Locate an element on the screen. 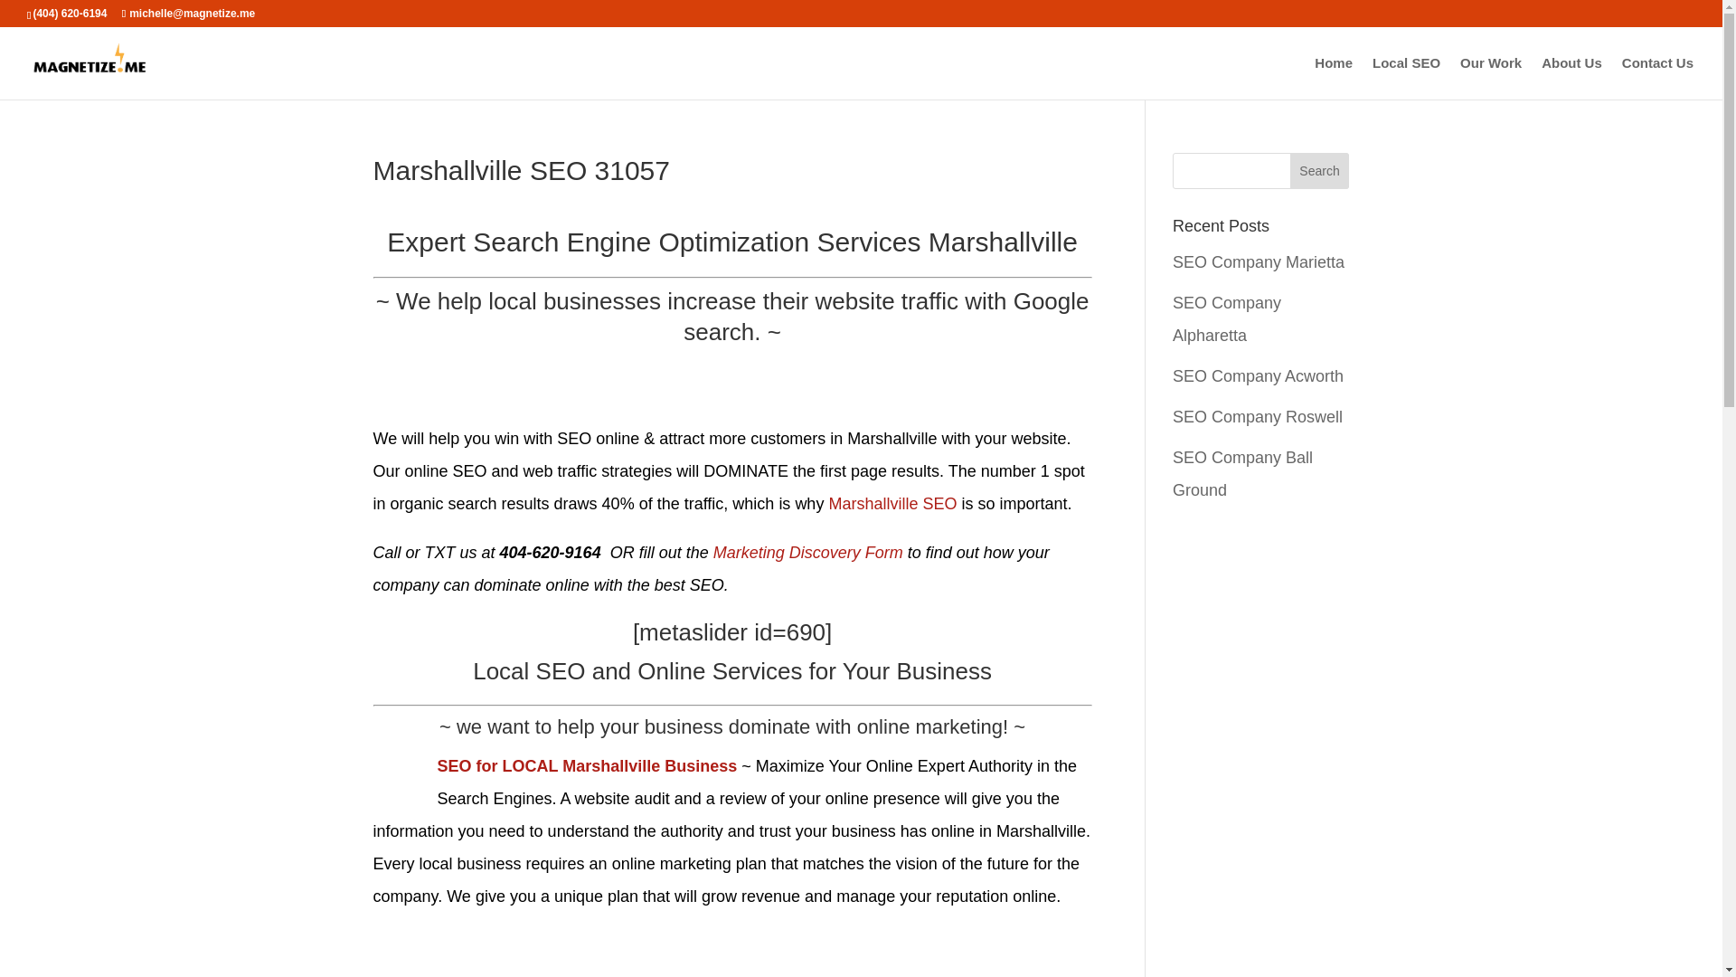 This screenshot has height=977, width=1736. Marketing Discovery Form is located at coordinates (808, 552).